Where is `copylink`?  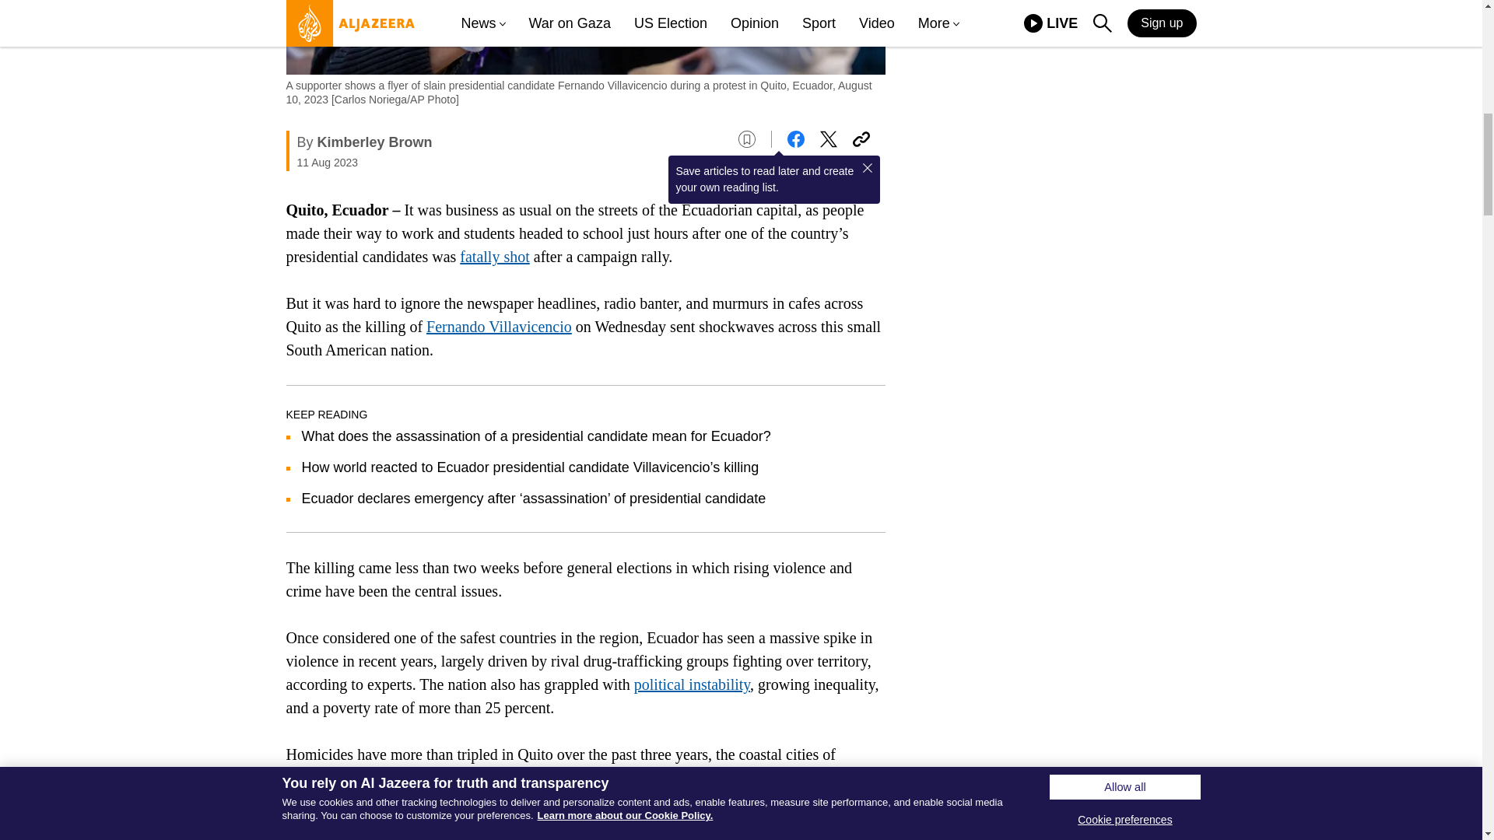 copylink is located at coordinates (861, 139).